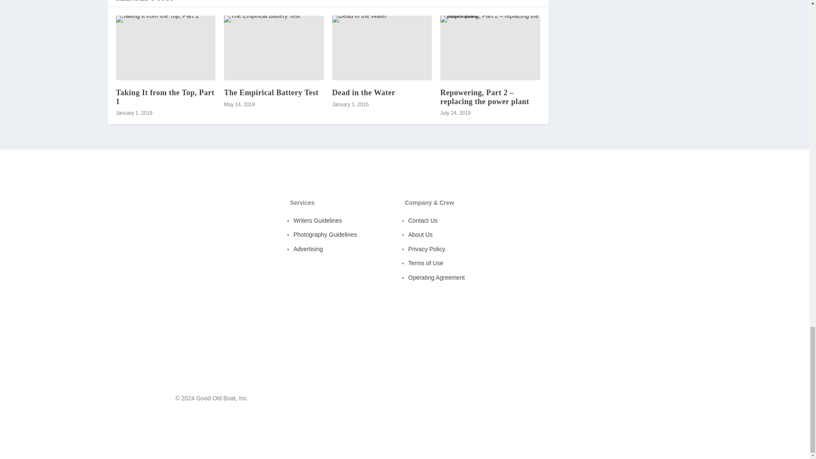 This screenshot has height=459, width=816. I want to click on Taking It from the Top, Part 1, so click(165, 97).